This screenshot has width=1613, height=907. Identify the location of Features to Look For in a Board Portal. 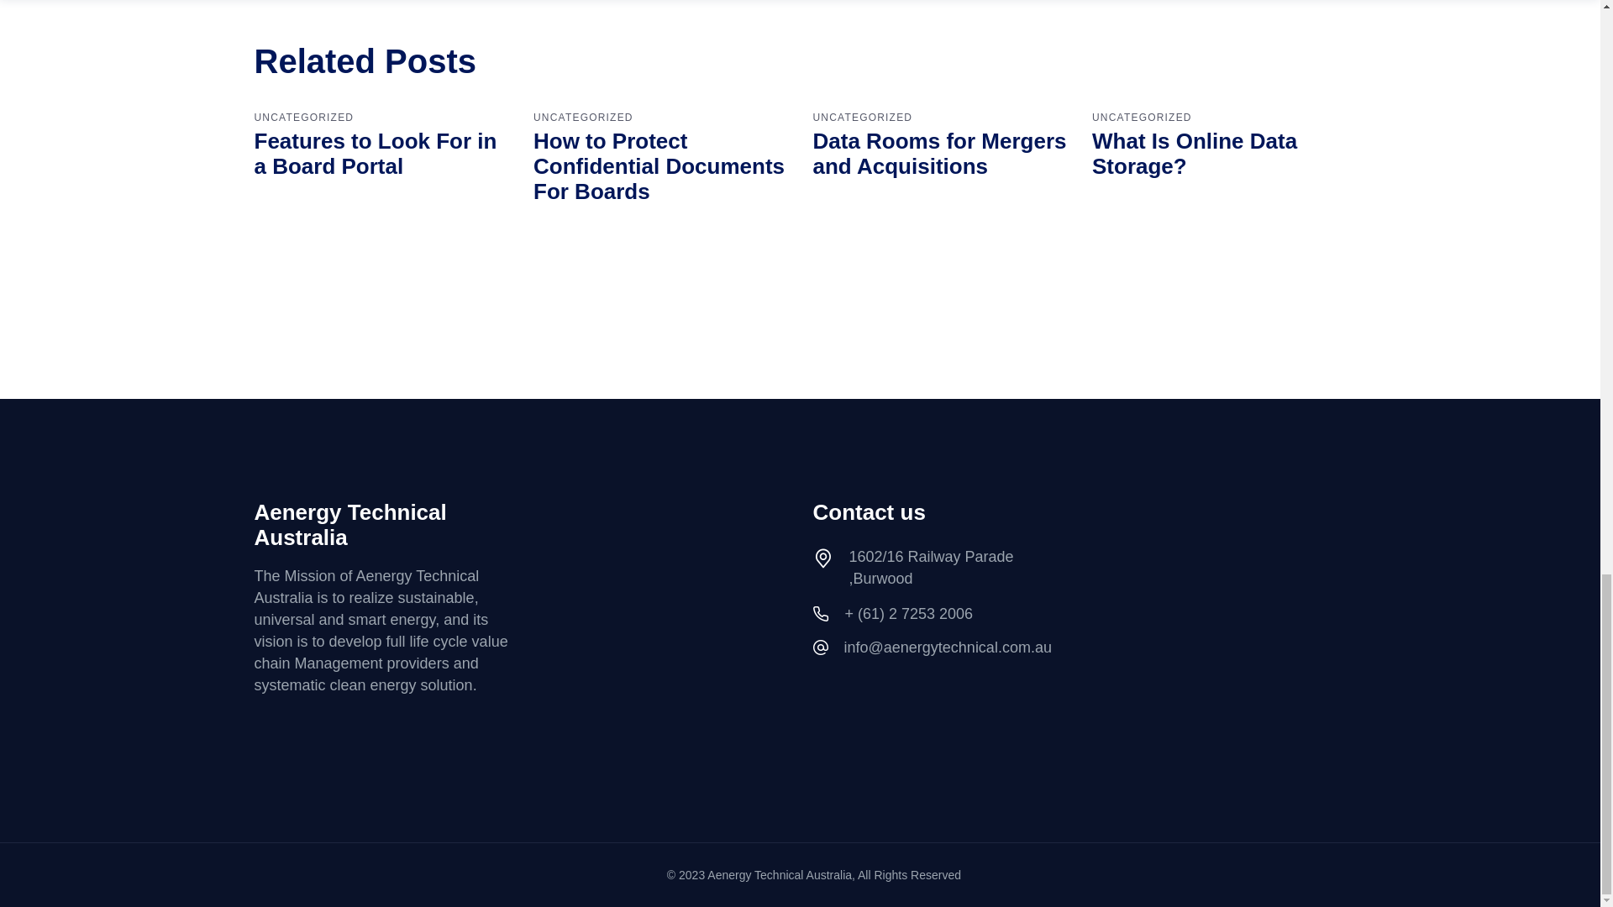
(375, 153).